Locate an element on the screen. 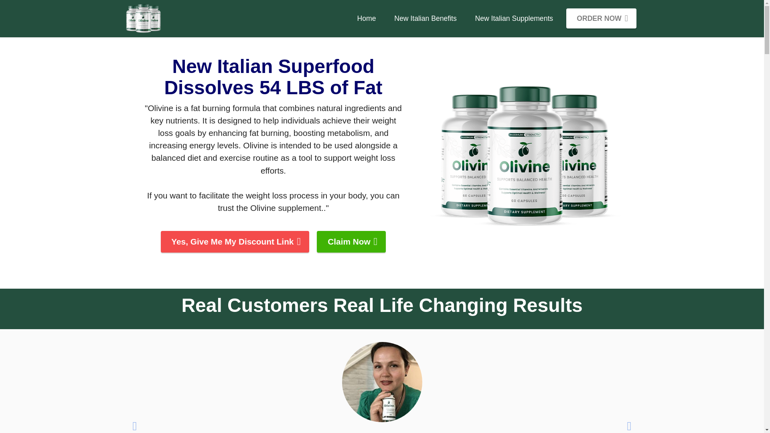 The image size is (770, 433). New Italian Benefits is located at coordinates (425, 18).